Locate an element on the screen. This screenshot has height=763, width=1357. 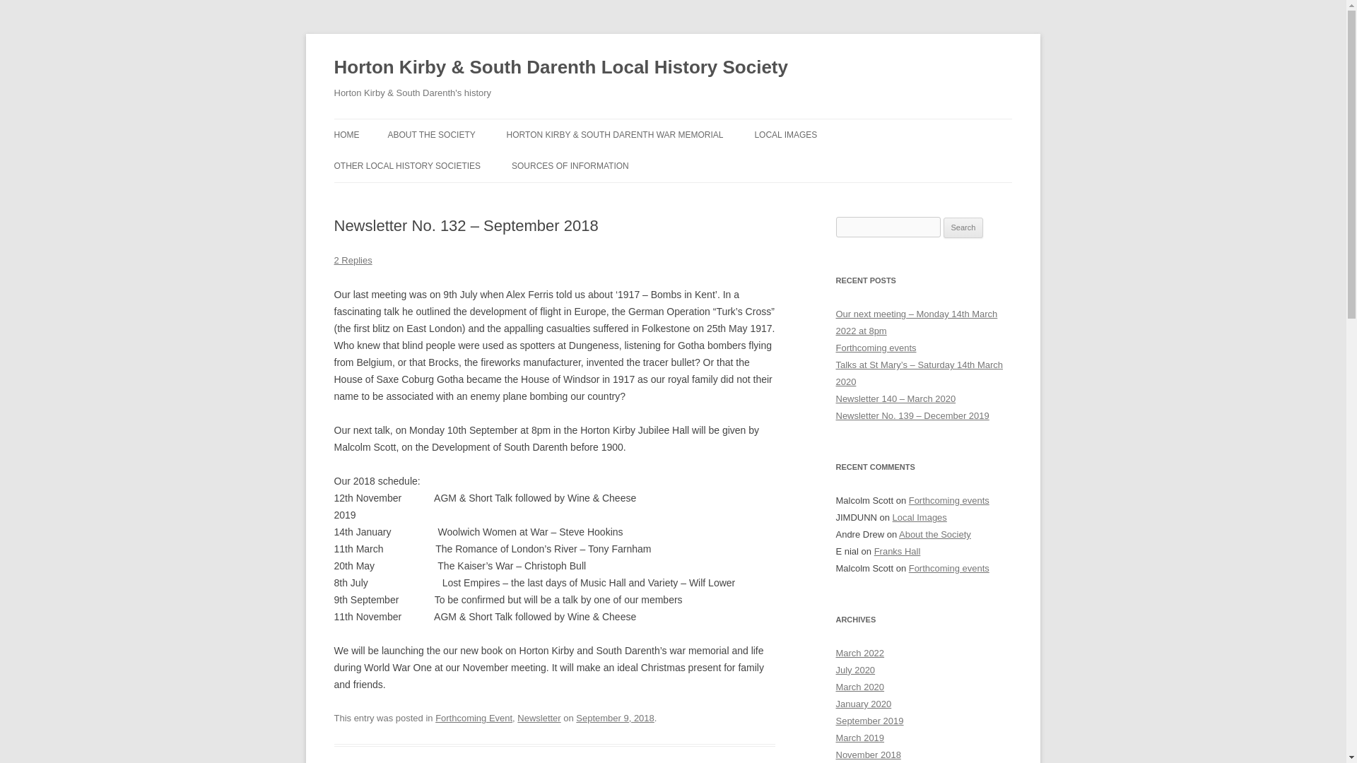
Local Images is located at coordinates (920, 517).